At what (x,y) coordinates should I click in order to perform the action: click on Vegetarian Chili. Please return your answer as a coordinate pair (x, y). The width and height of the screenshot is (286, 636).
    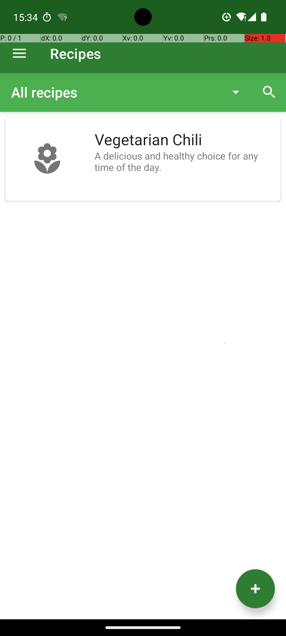
    Looking at the image, I should click on (185, 140).